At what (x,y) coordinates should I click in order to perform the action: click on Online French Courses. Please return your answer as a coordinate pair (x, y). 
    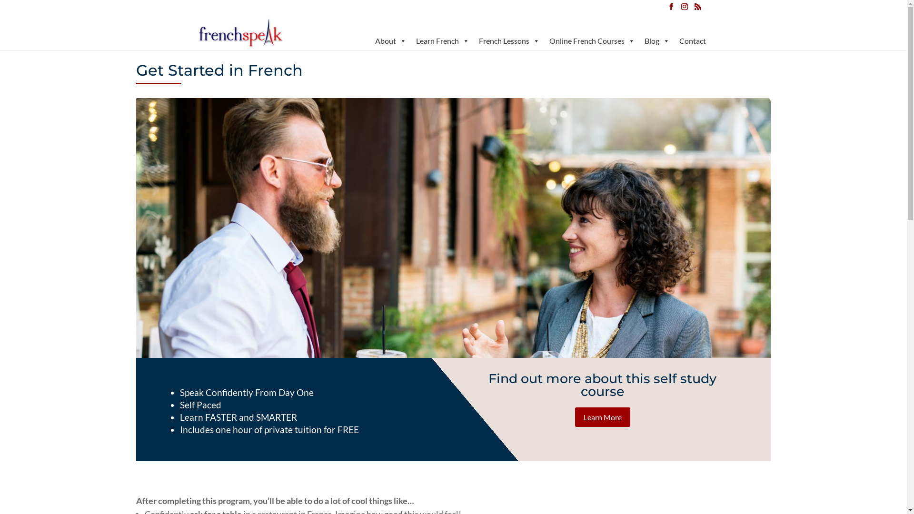
    Looking at the image, I should click on (592, 41).